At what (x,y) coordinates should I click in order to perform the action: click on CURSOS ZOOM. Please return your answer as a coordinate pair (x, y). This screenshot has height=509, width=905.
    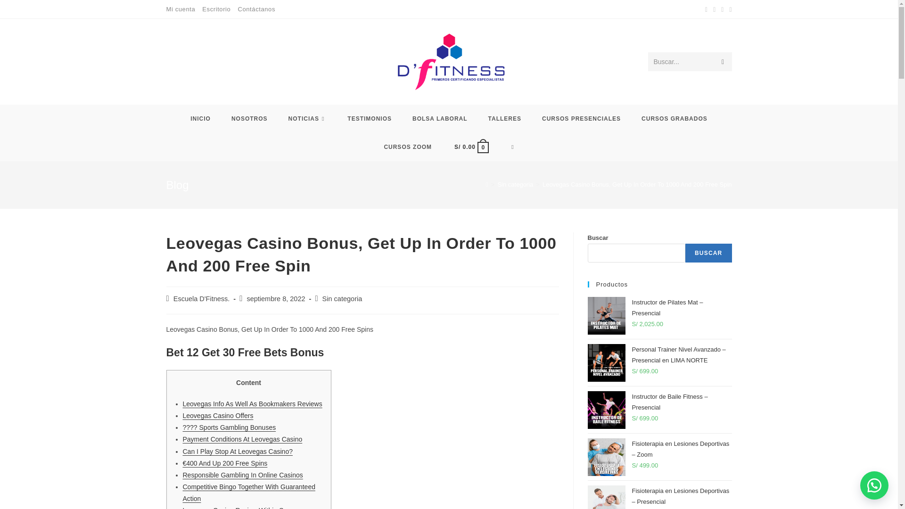
    Looking at the image, I should click on (407, 147).